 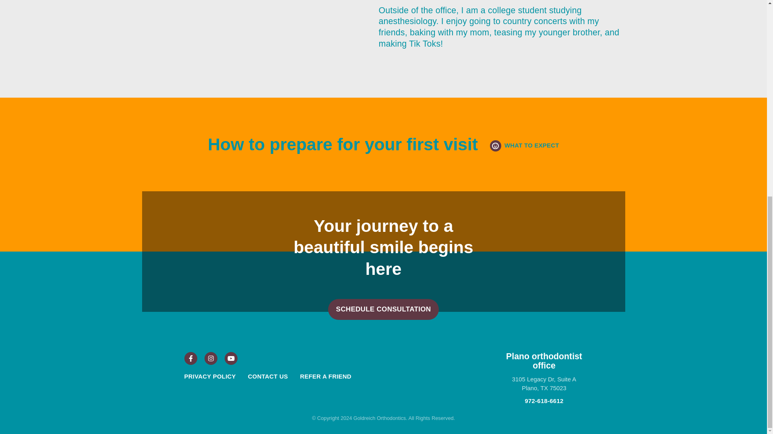 What do you see at coordinates (383, 309) in the screenshot?
I see `SCHEDULE CONSULTATION` at bounding box center [383, 309].